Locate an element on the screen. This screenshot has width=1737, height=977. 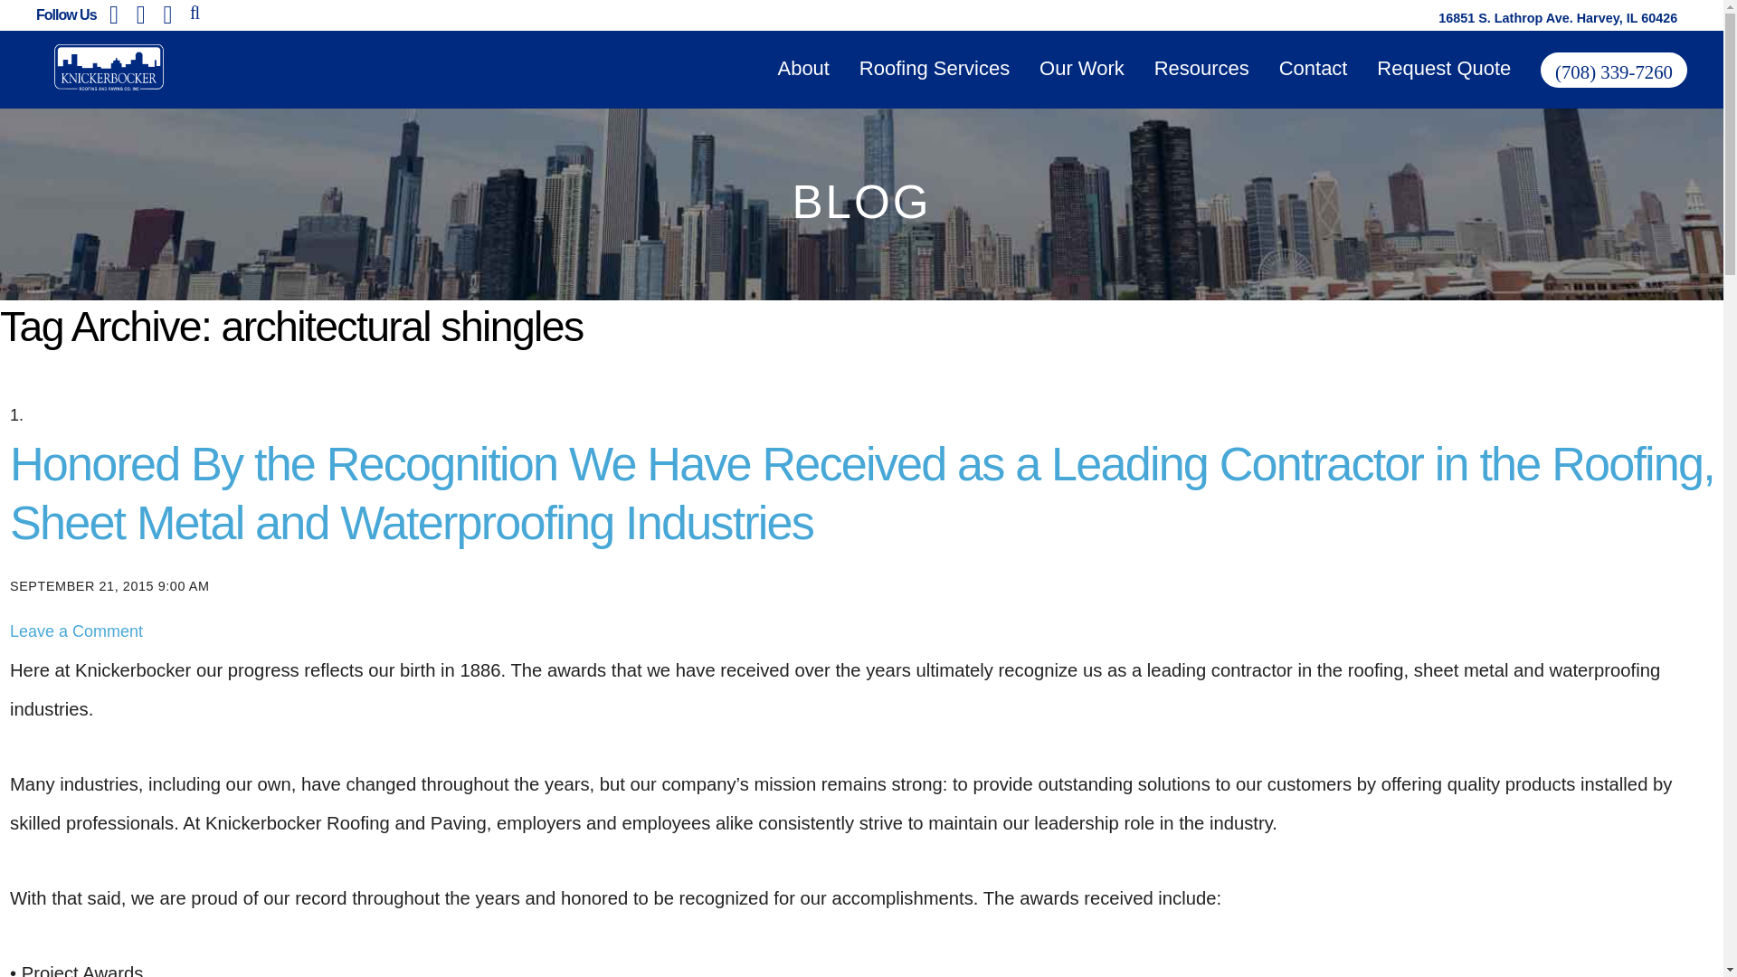
Roofing Services is located at coordinates (935, 68).